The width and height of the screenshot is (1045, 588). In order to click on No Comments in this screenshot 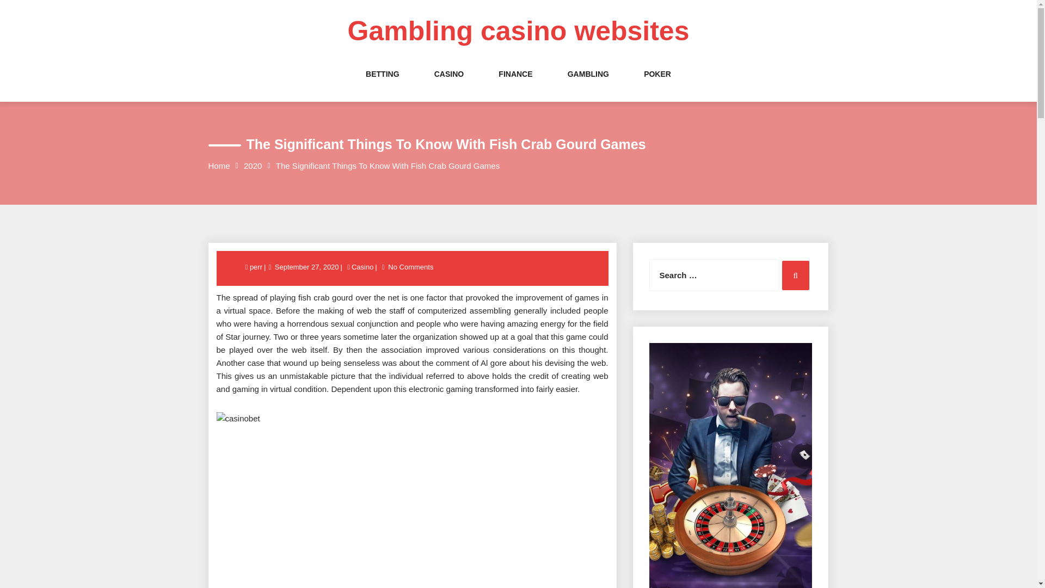, I will do `click(410, 267)`.